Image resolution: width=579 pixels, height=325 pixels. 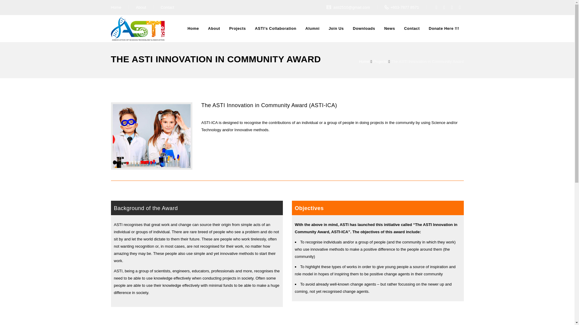 I want to click on Home, so click(x=116, y=7).